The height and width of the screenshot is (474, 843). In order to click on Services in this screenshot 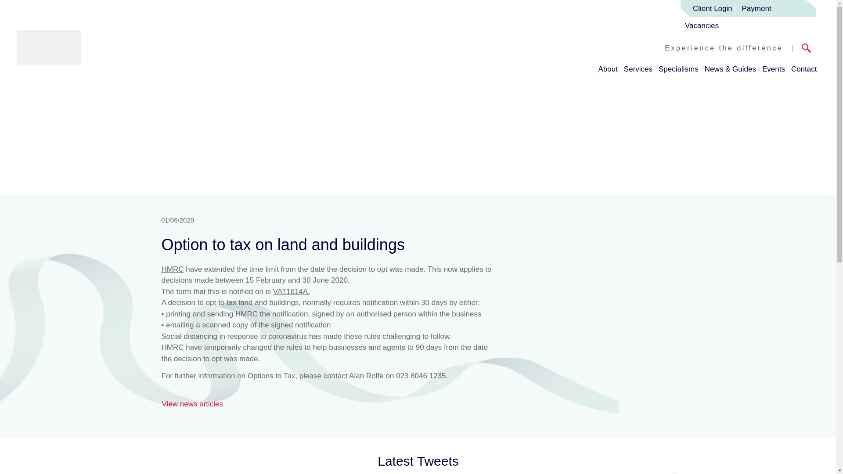, I will do `click(638, 67)`.